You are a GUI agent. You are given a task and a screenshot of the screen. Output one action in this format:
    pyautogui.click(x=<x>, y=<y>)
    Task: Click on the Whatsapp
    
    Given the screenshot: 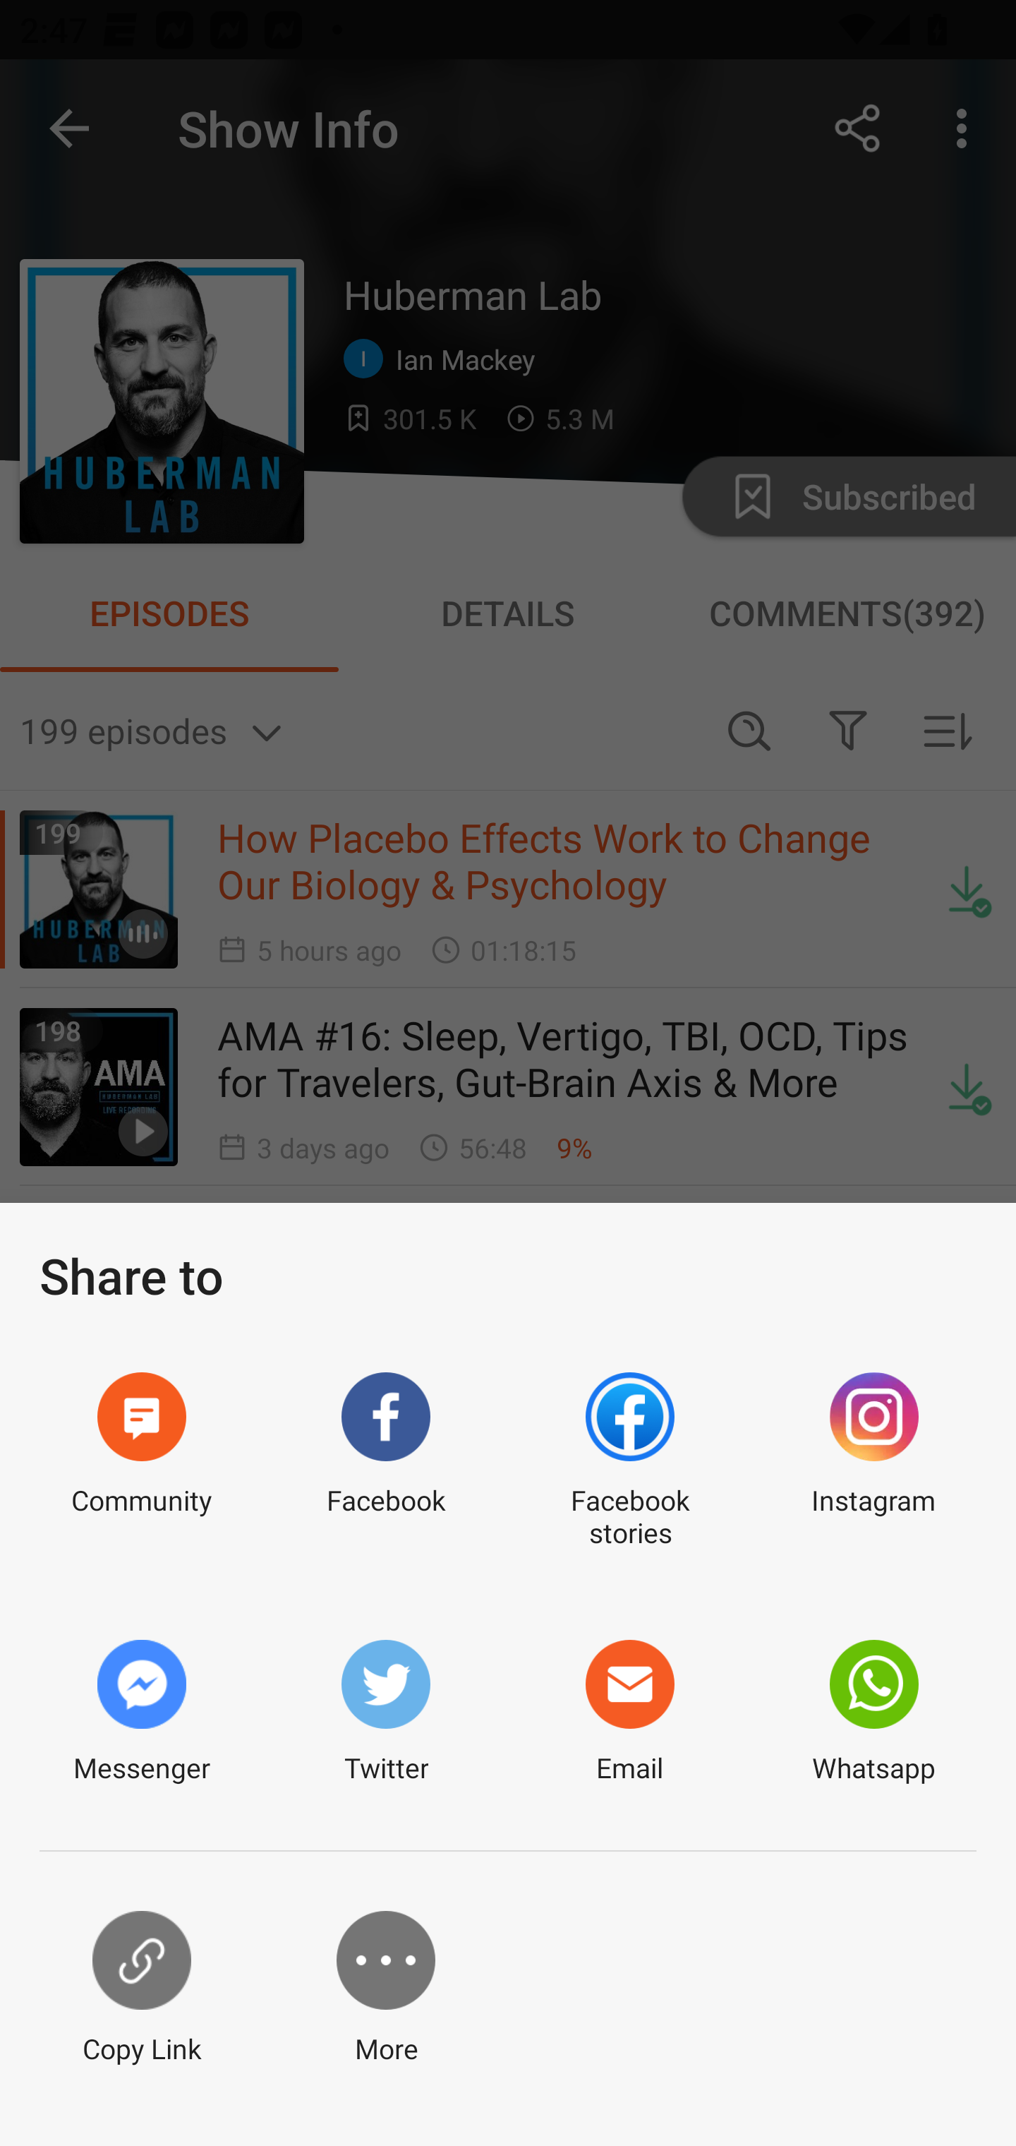 What is the action you would take?
    pyautogui.click(x=873, y=1713)
    